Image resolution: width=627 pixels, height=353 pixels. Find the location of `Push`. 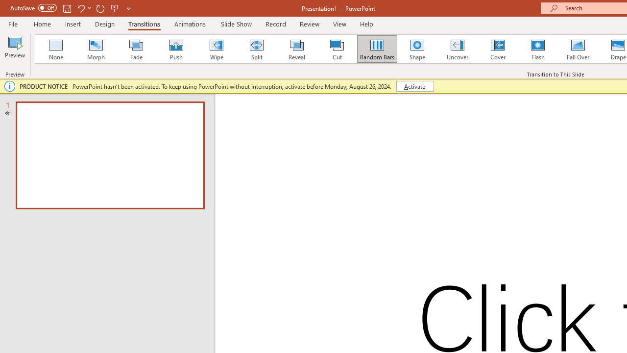

Push is located at coordinates (176, 49).